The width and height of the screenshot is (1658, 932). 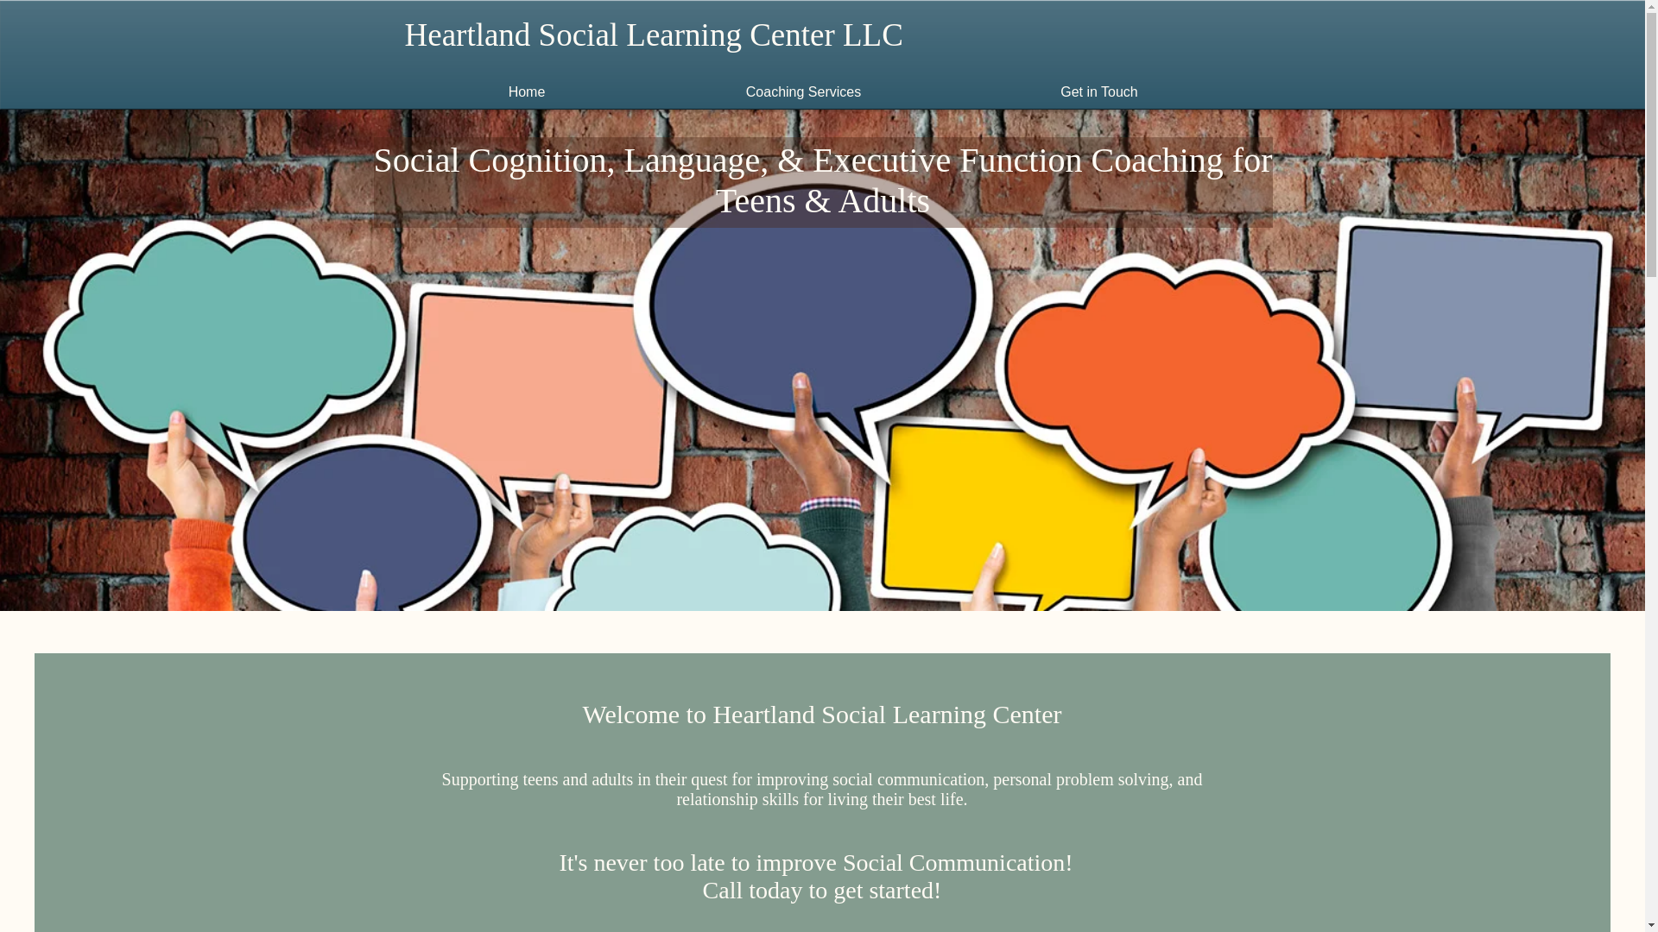 What do you see at coordinates (526, 91) in the screenshot?
I see `Home` at bounding box center [526, 91].